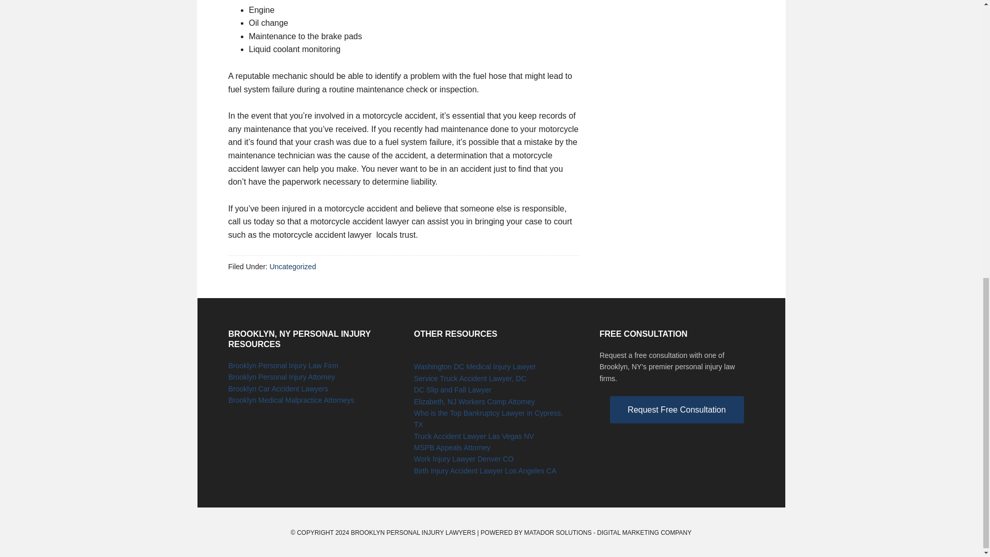  I want to click on Washington DC Medical Injury Lawyer, so click(475, 367).